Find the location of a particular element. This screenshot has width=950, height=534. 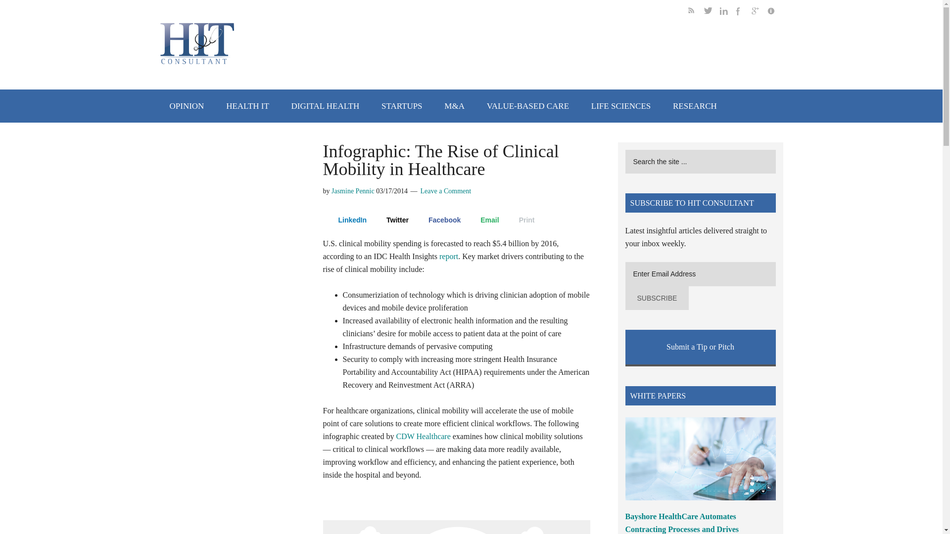

Leave a Comment is located at coordinates (446, 191).